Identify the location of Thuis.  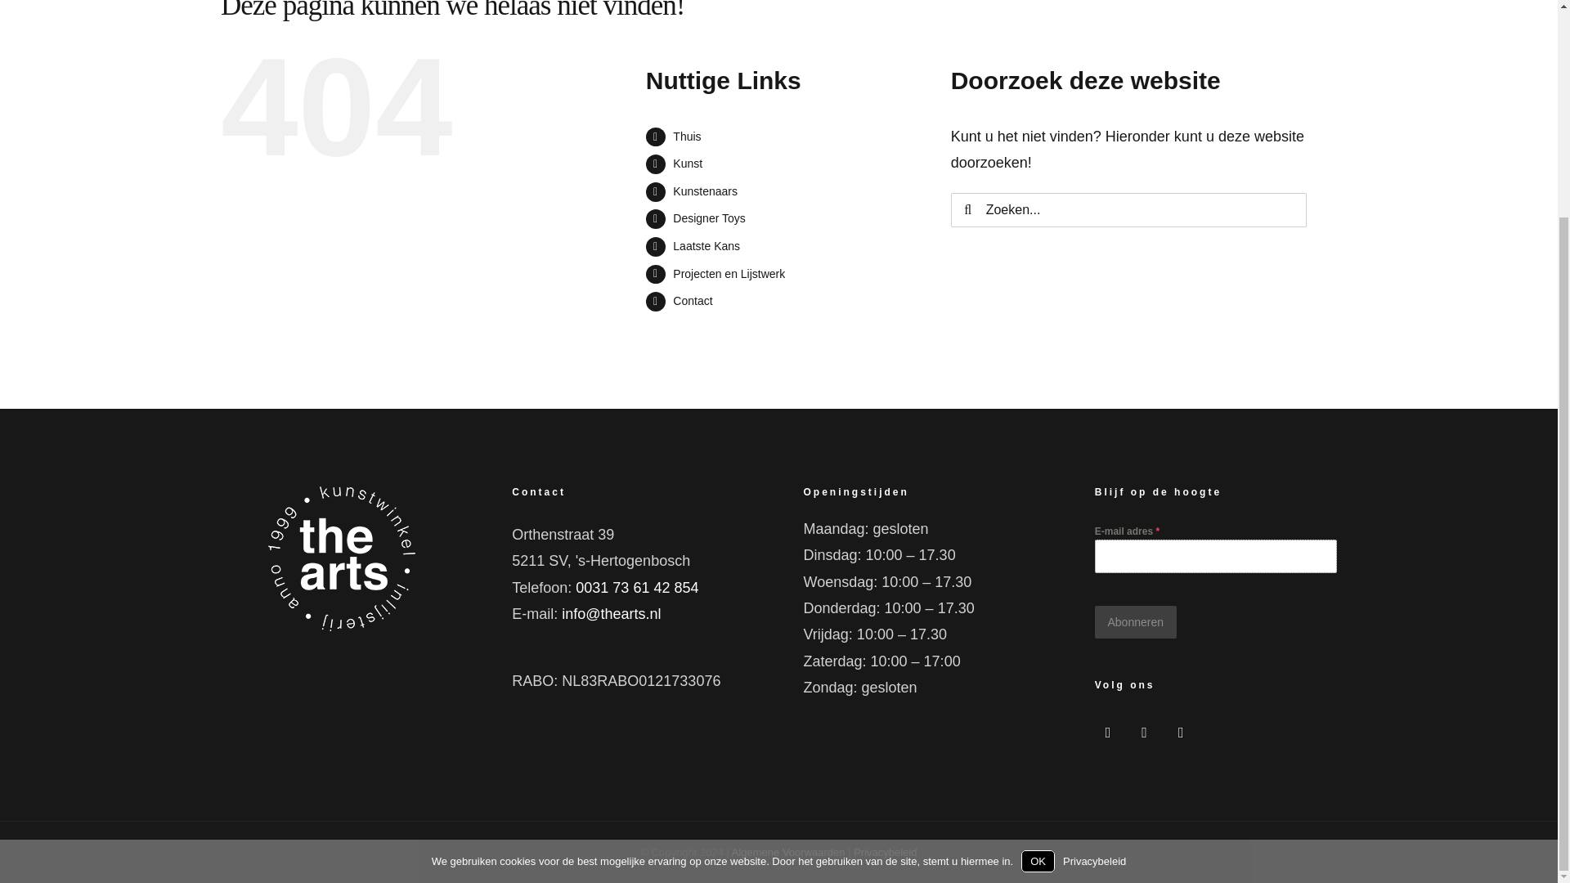
(687, 136).